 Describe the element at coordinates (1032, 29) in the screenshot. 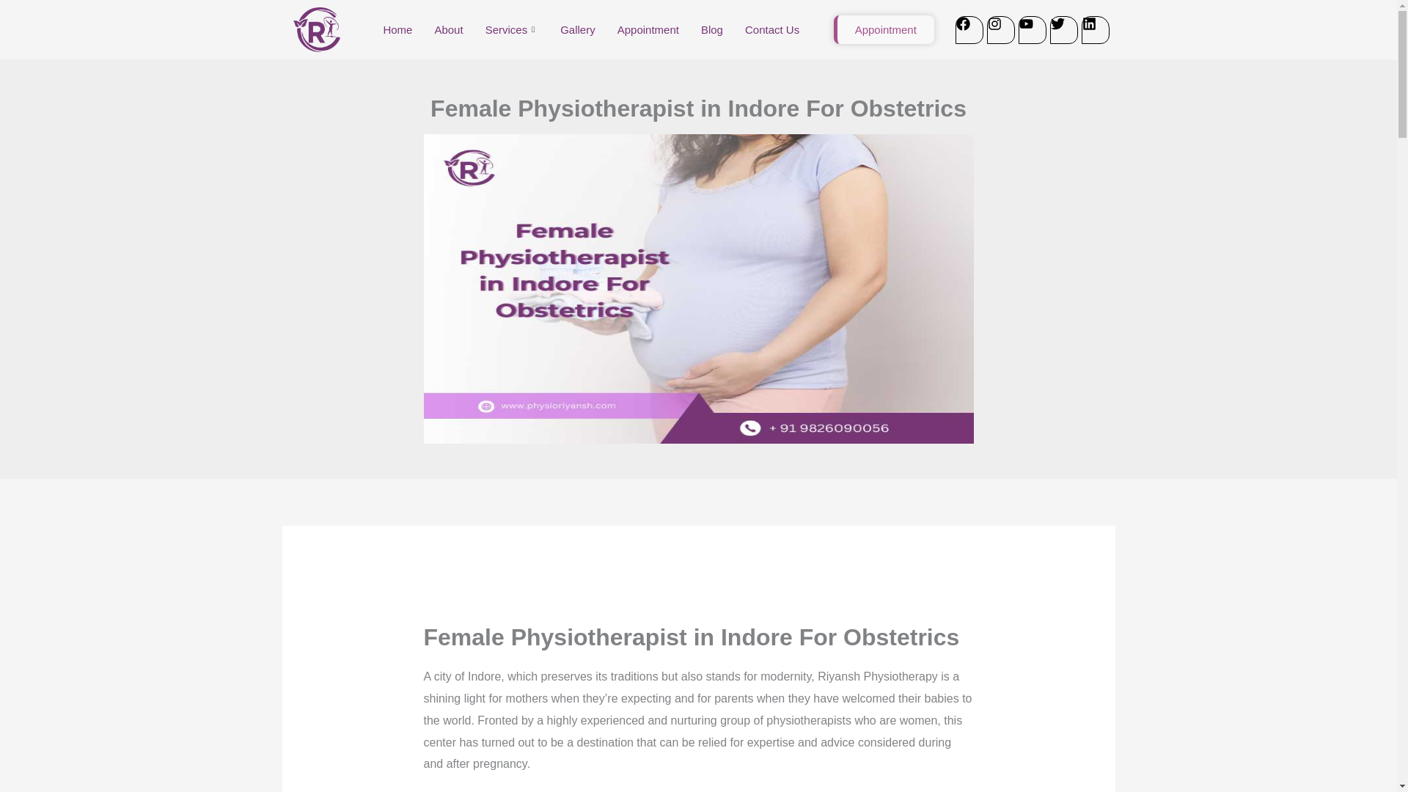

I see `Youtube` at that location.